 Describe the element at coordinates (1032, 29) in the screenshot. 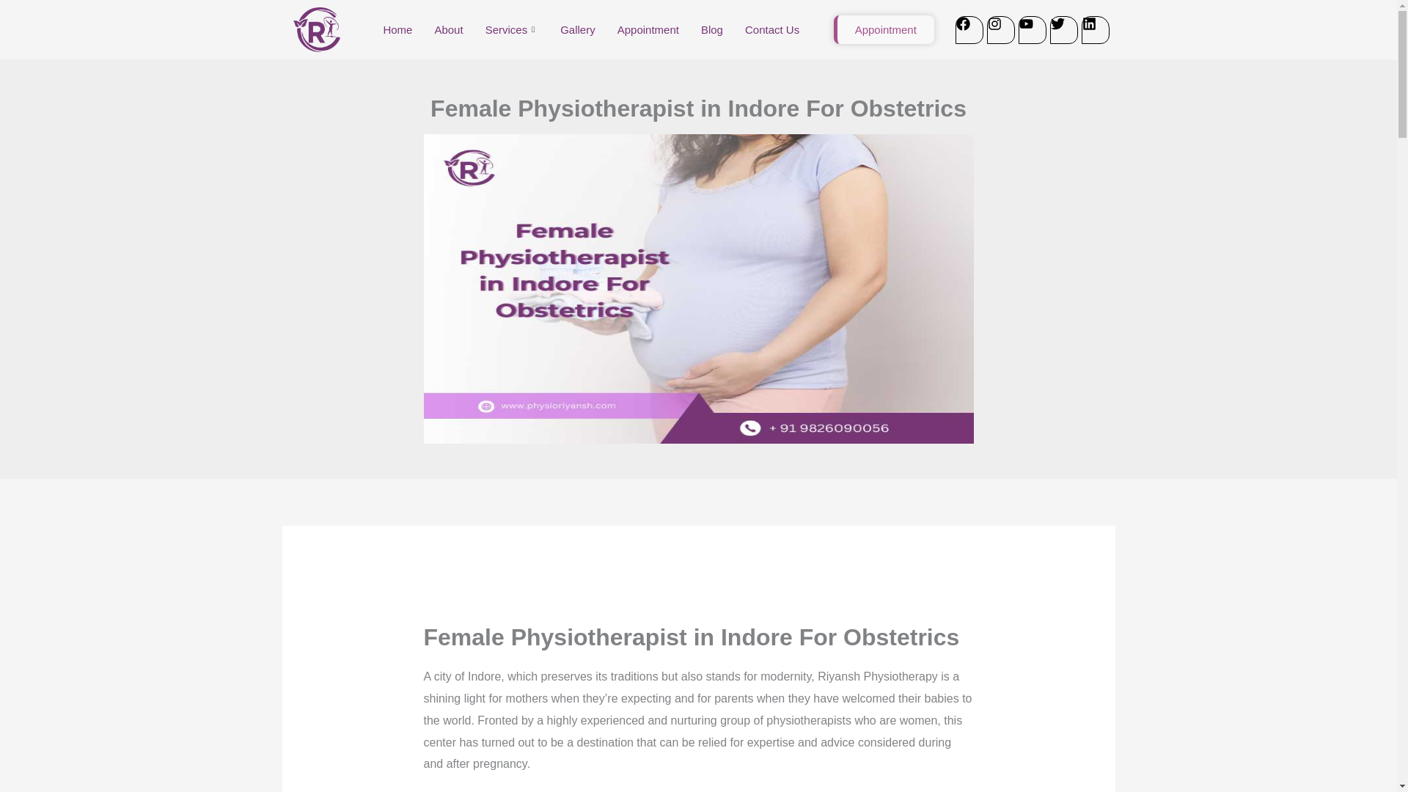

I see `Youtube` at that location.